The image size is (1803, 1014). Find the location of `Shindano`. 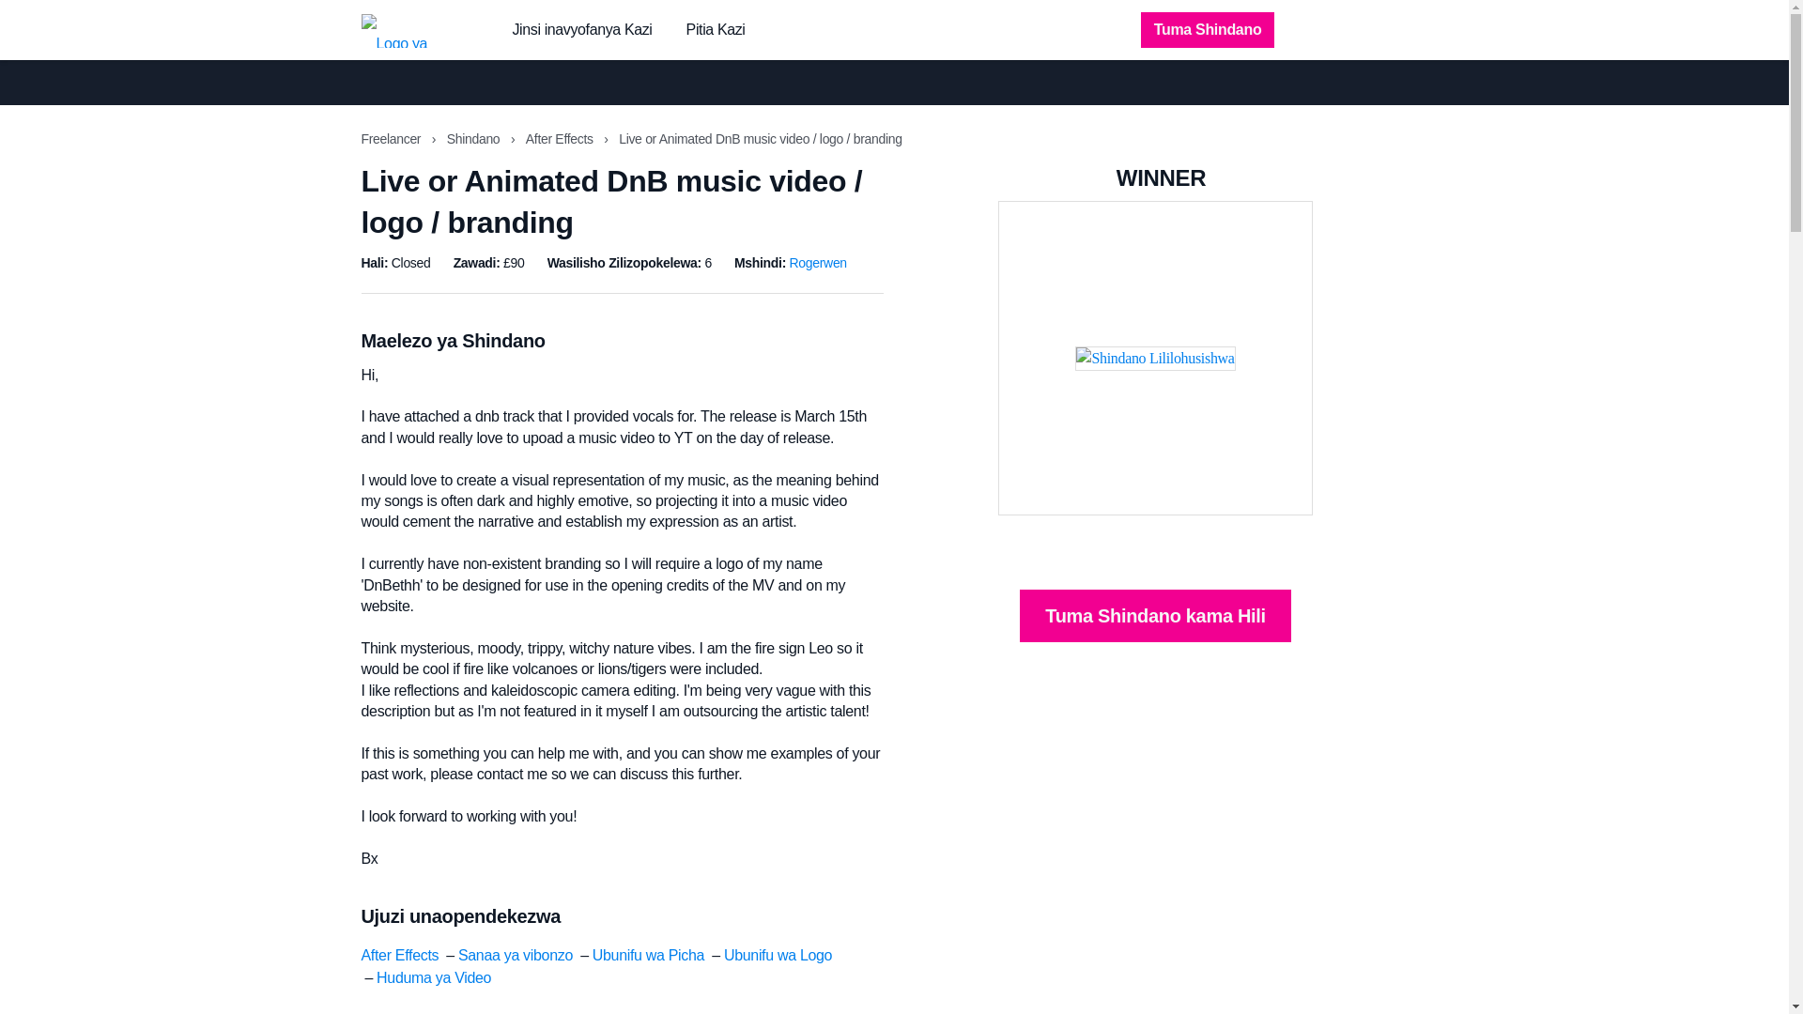

Shindano is located at coordinates (475, 139).